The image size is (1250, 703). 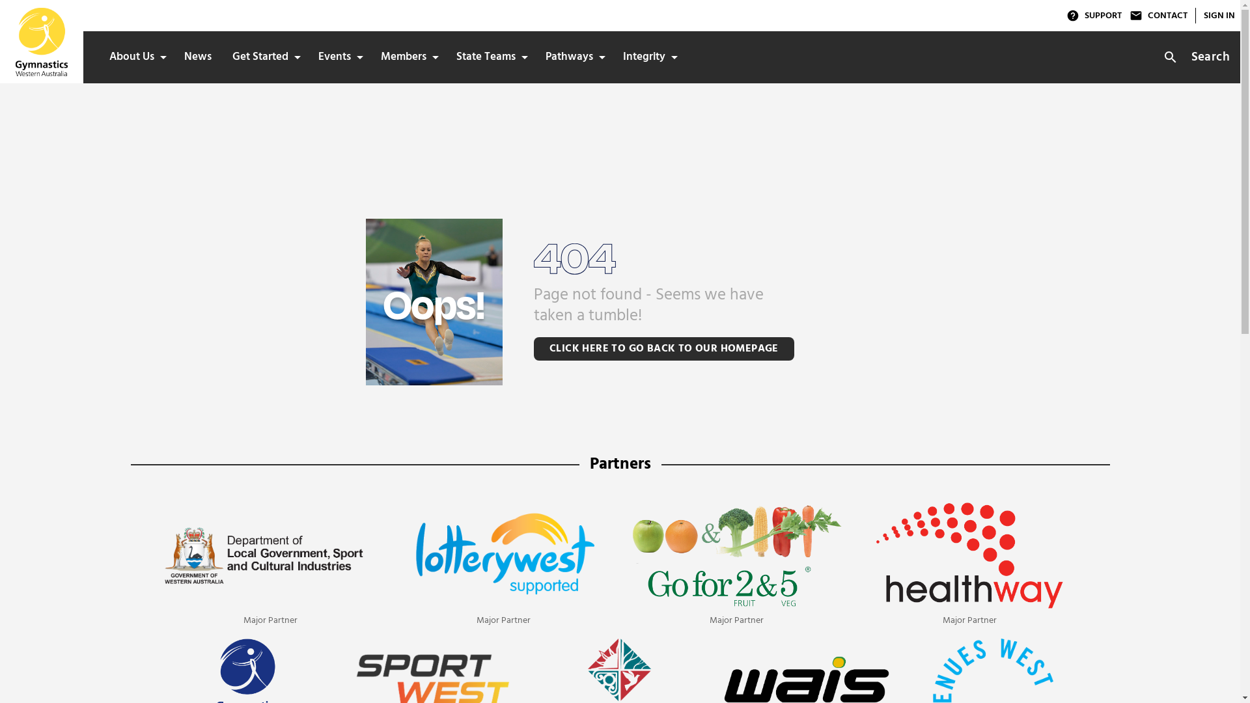 I want to click on State Teams, so click(x=491, y=57).